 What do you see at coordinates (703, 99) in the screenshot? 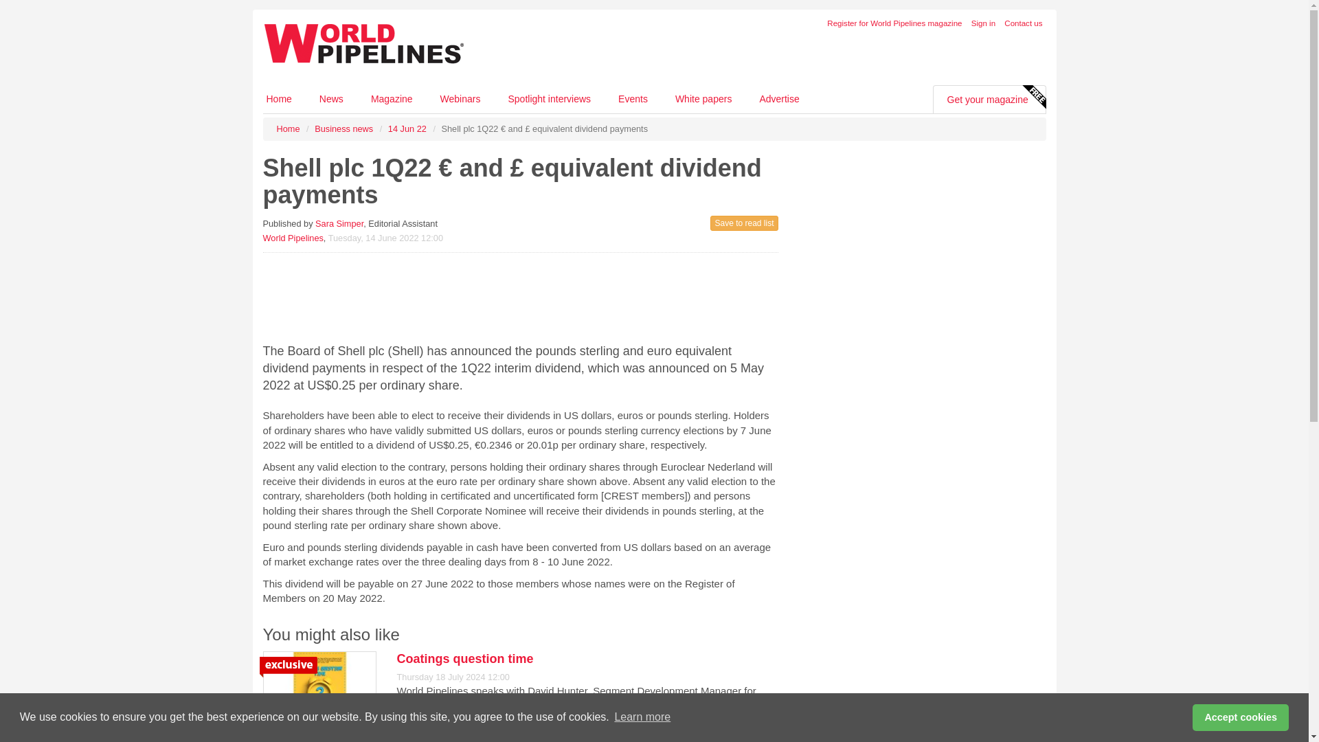
I see `White papers` at bounding box center [703, 99].